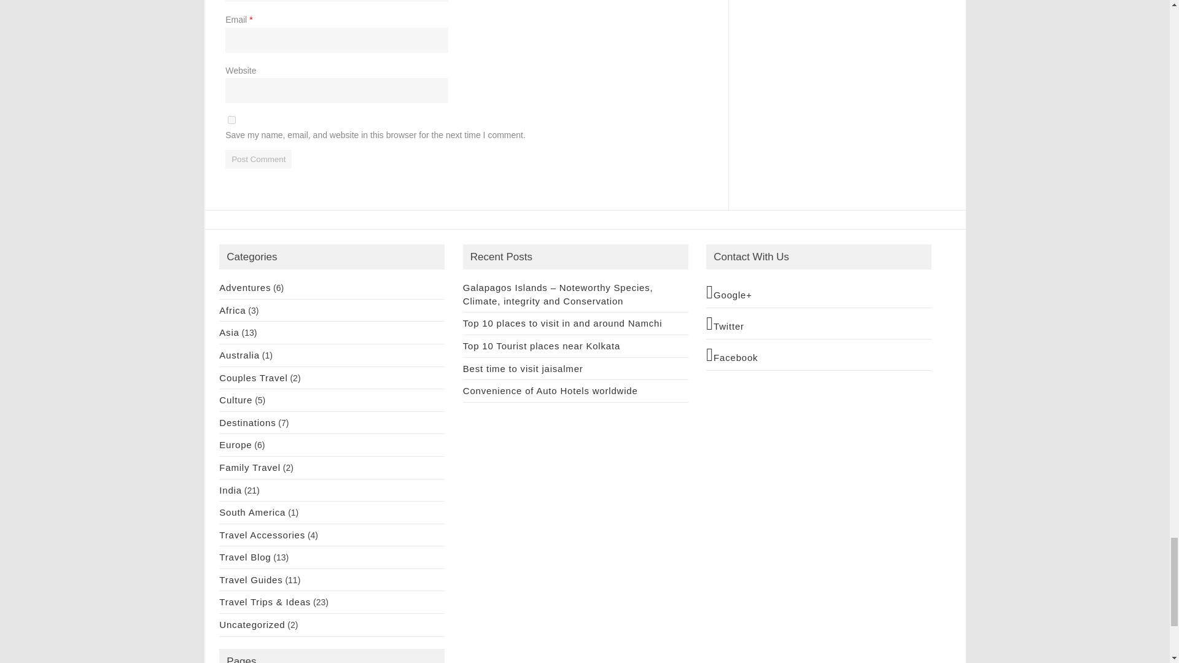  What do you see at coordinates (819, 323) in the screenshot?
I see `Visit Travel at Destination on Twitter` at bounding box center [819, 323].